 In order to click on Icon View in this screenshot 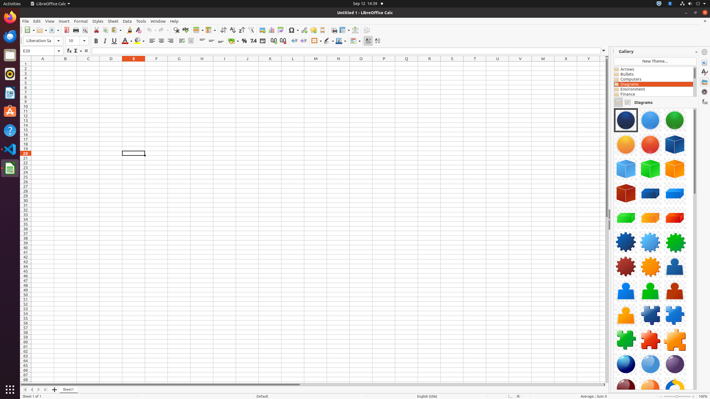, I will do `click(618, 103)`.